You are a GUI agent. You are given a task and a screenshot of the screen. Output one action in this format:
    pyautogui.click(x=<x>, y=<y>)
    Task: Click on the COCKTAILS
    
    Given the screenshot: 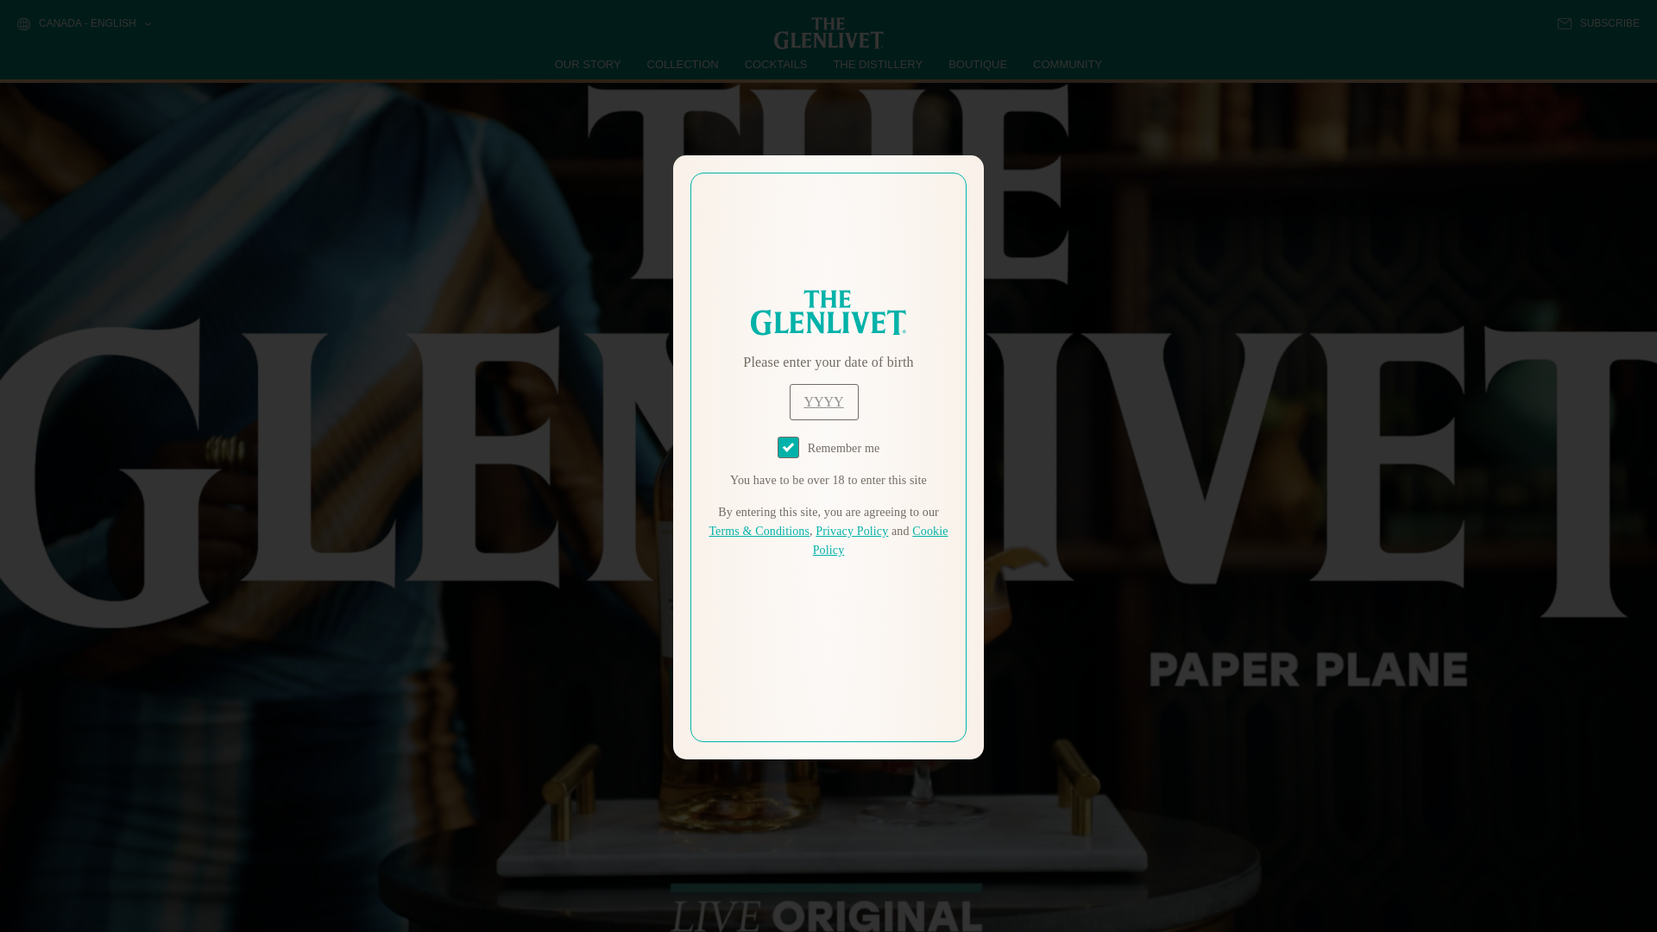 What is the action you would take?
    pyautogui.click(x=776, y=64)
    